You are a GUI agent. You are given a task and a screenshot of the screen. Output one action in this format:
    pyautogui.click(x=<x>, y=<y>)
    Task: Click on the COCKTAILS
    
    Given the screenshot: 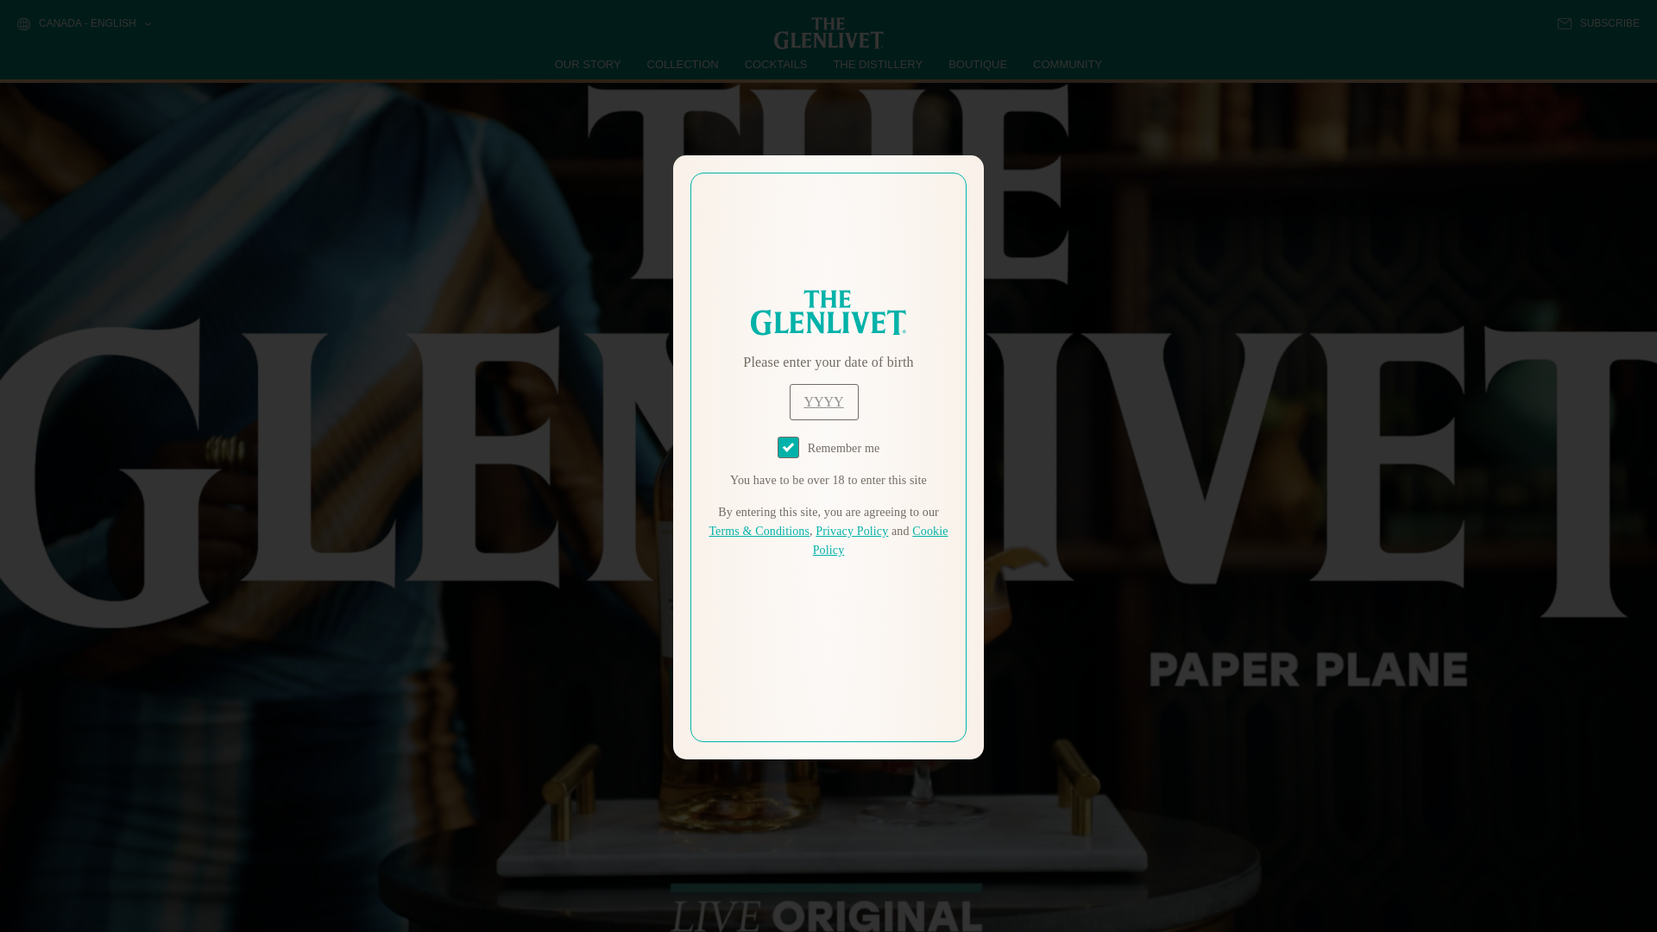 What is the action you would take?
    pyautogui.click(x=776, y=64)
    